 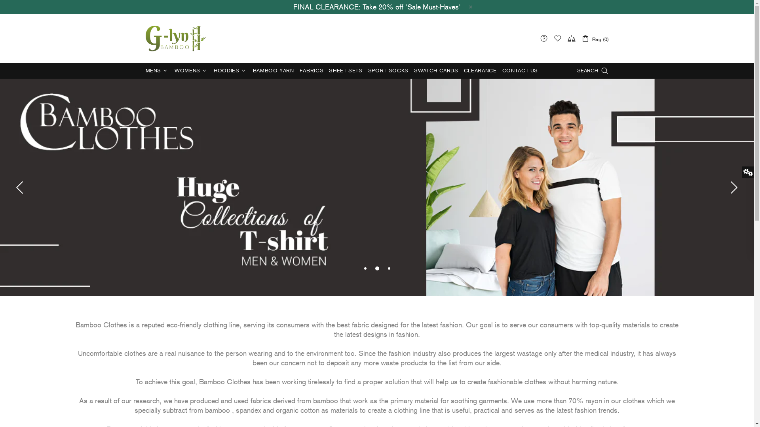 What do you see at coordinates (192, 71) in the screenshot?
I see `WOMENS` at bounding box center [192, 71].